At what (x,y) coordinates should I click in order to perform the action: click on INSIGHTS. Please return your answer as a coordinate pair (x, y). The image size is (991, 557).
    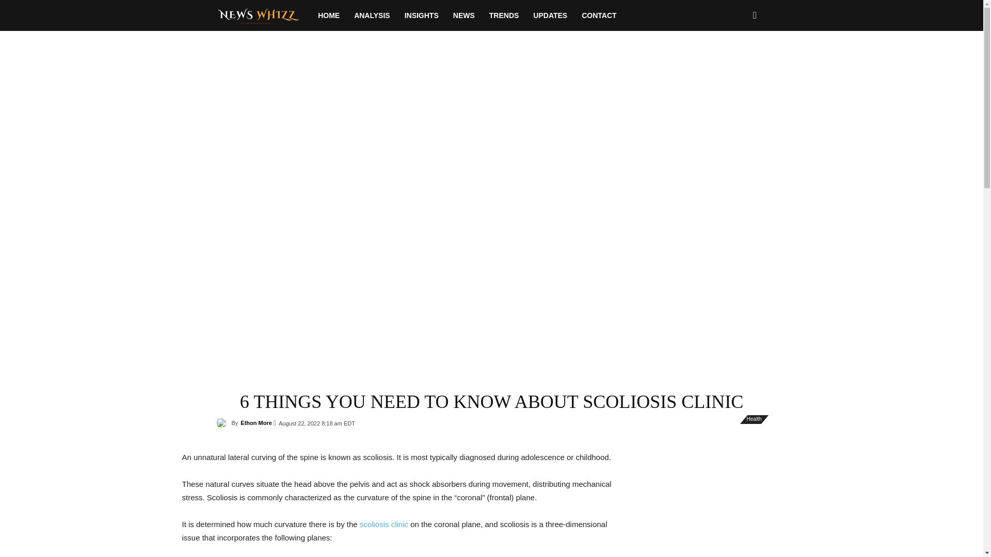
    Looking at the image, I should click on (421, 15).